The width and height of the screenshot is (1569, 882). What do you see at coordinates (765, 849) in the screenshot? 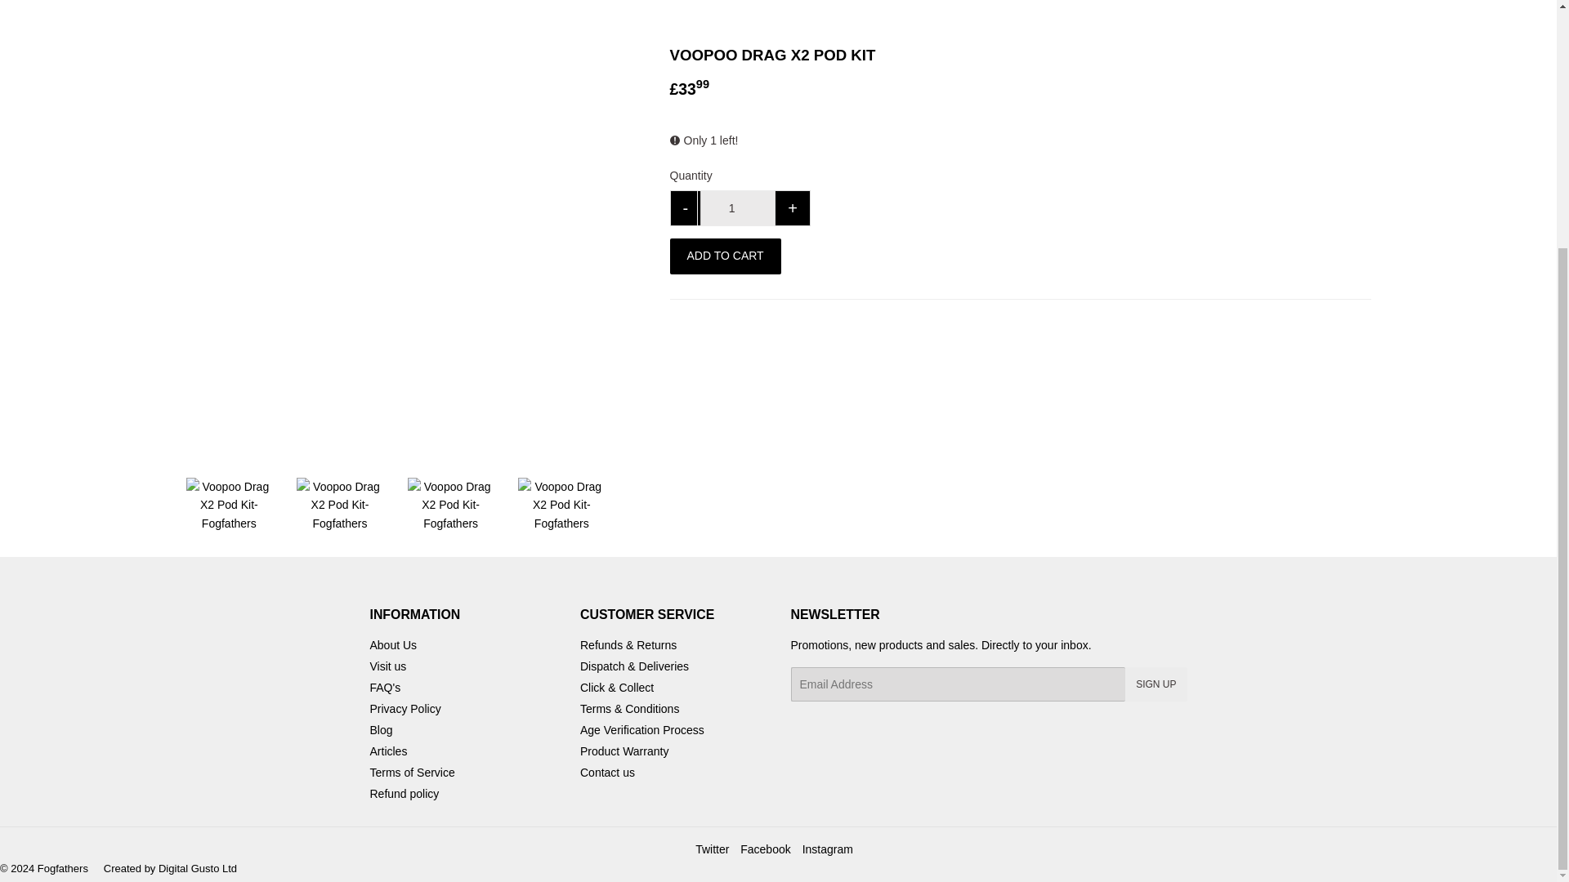
I see `Fogfathers on Facebook` at bounding box center [765, 849].